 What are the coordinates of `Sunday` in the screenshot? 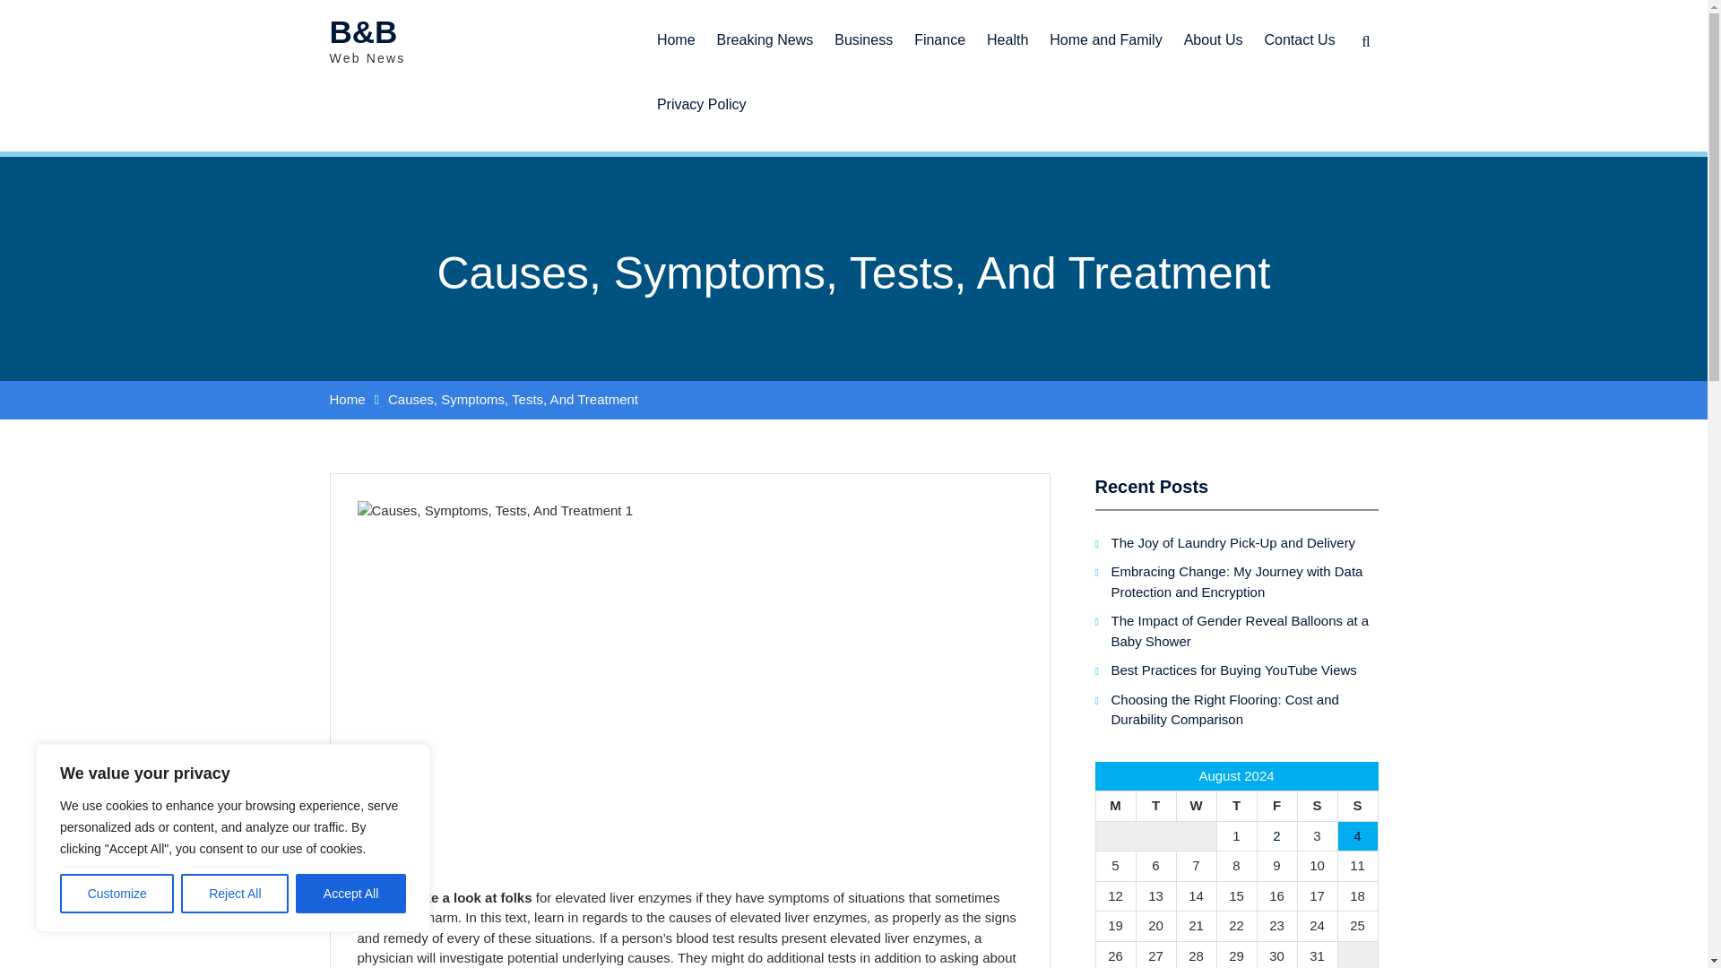 It's located at (1357, 805).